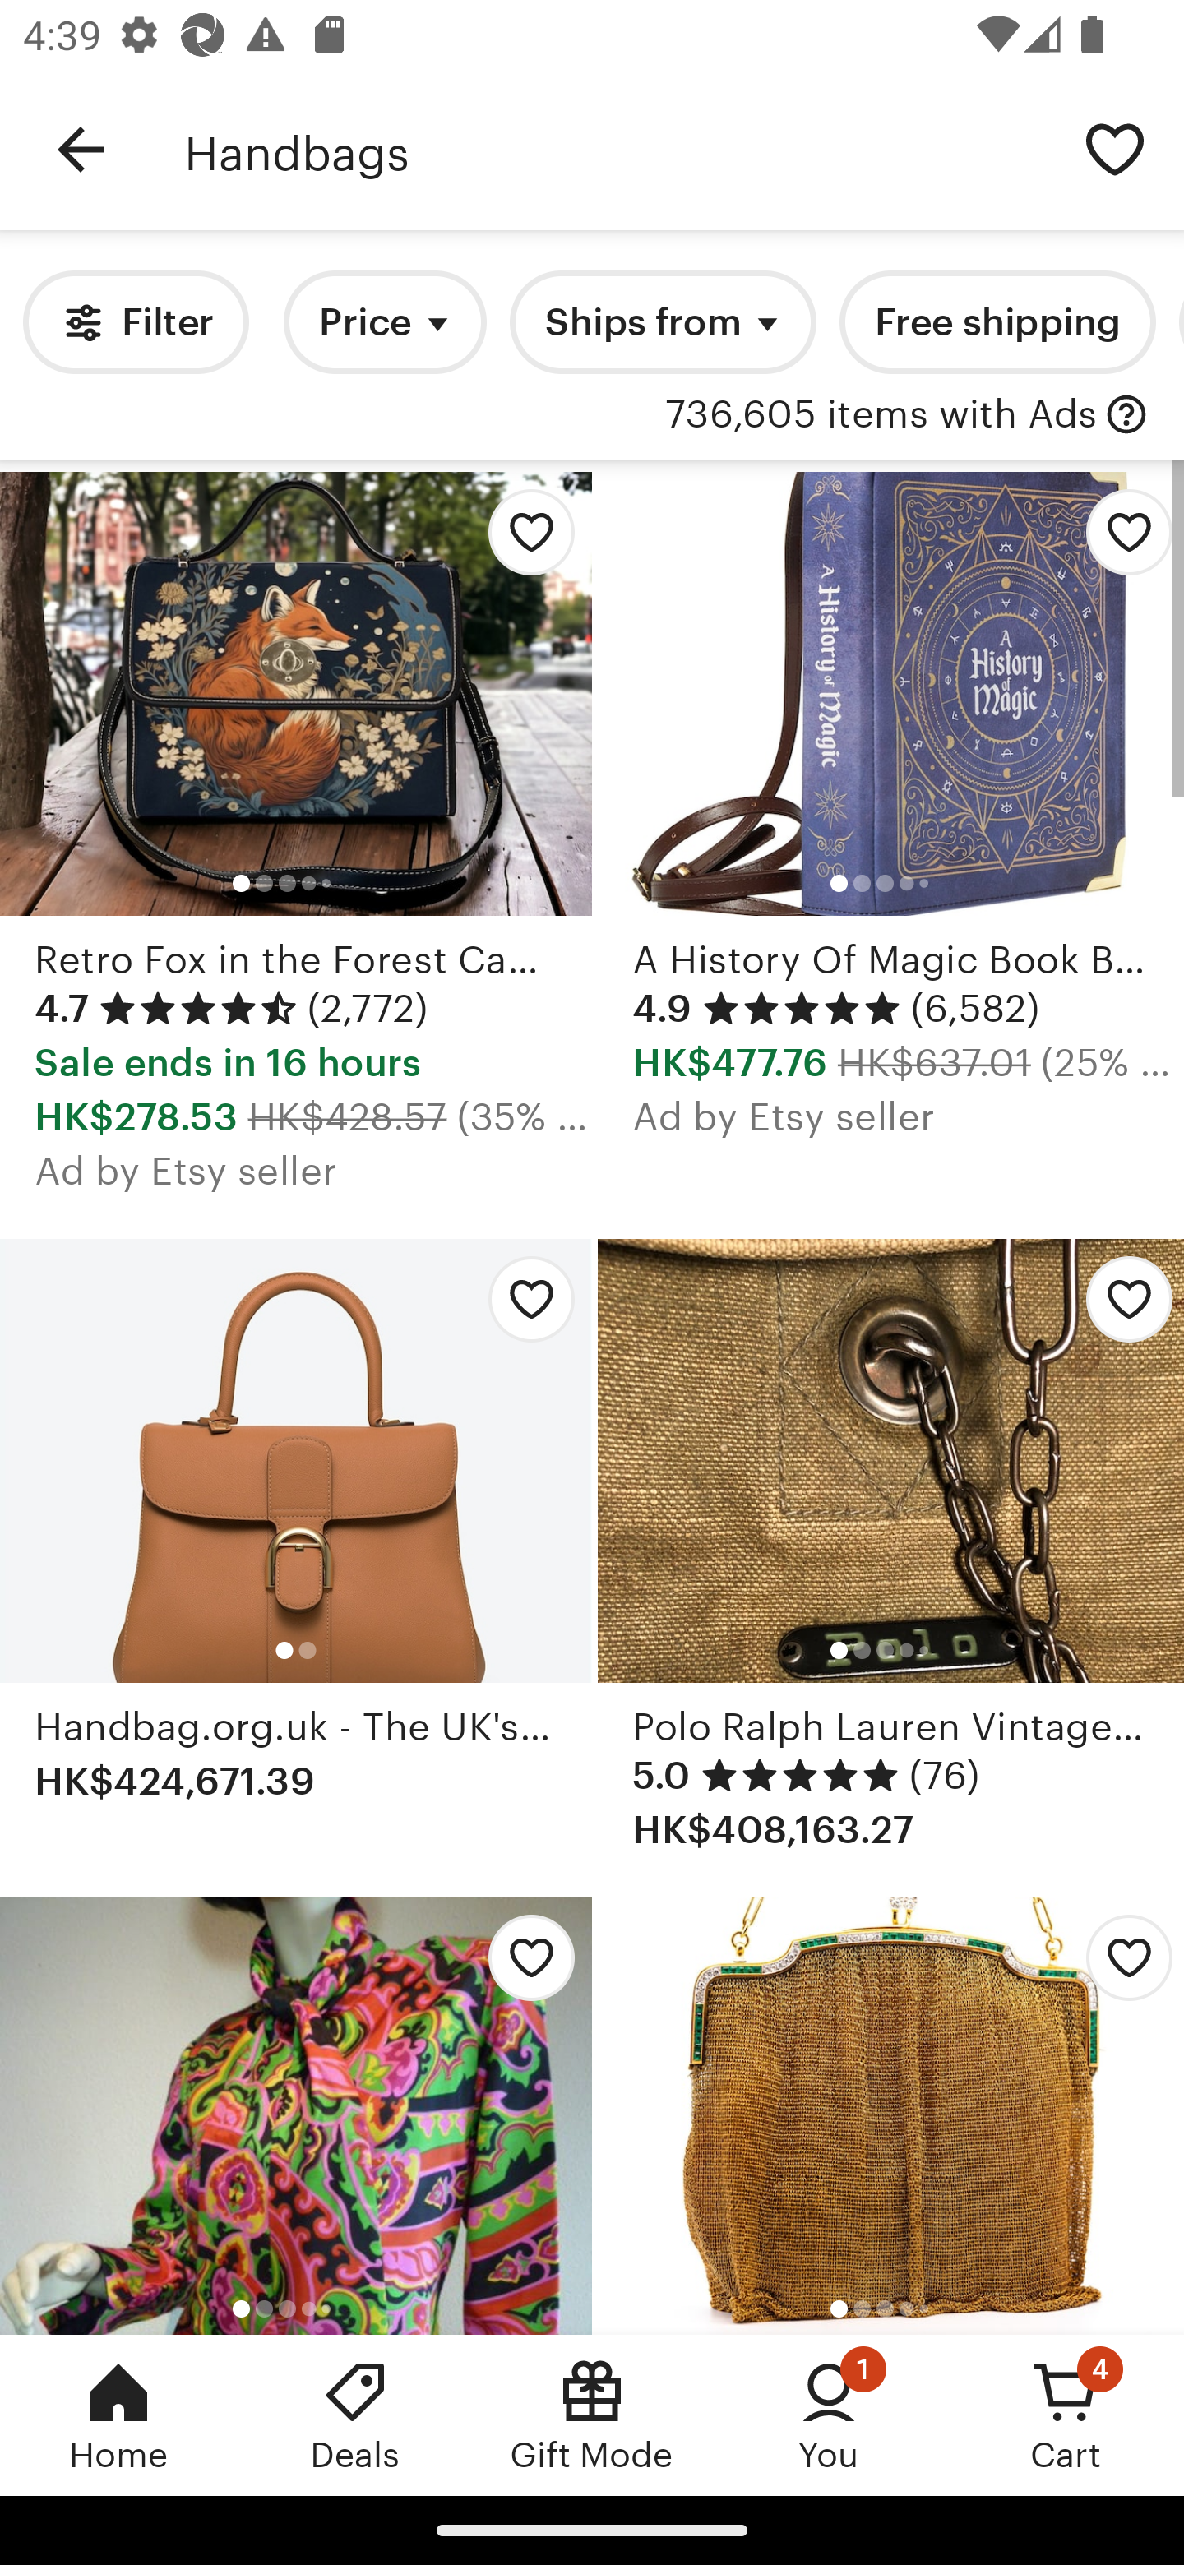 Image resolution: width=1184 pixels, height=2565 pixels. Describe the element at coordinates (1115, 148) in the screenshot. I see `Save search` at that location.